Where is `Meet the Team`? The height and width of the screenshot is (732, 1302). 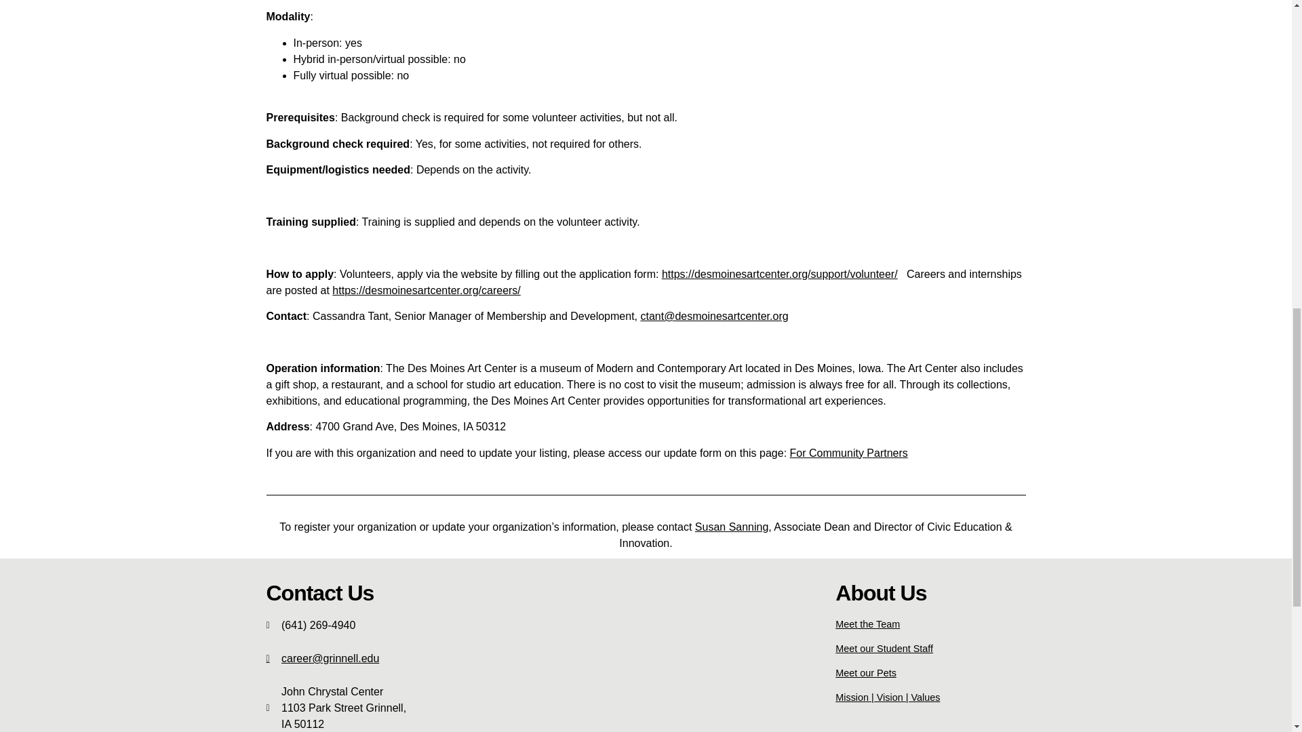 Meet the Team is located at coordinates (867, 624).